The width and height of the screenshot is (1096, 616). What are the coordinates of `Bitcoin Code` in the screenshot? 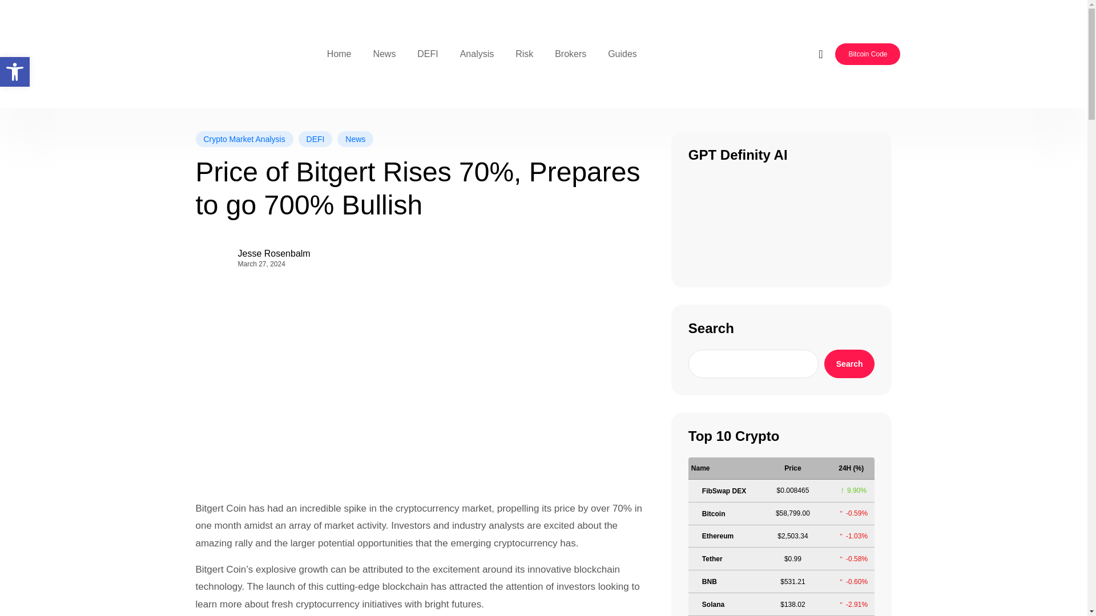 It's located at (868, 54).